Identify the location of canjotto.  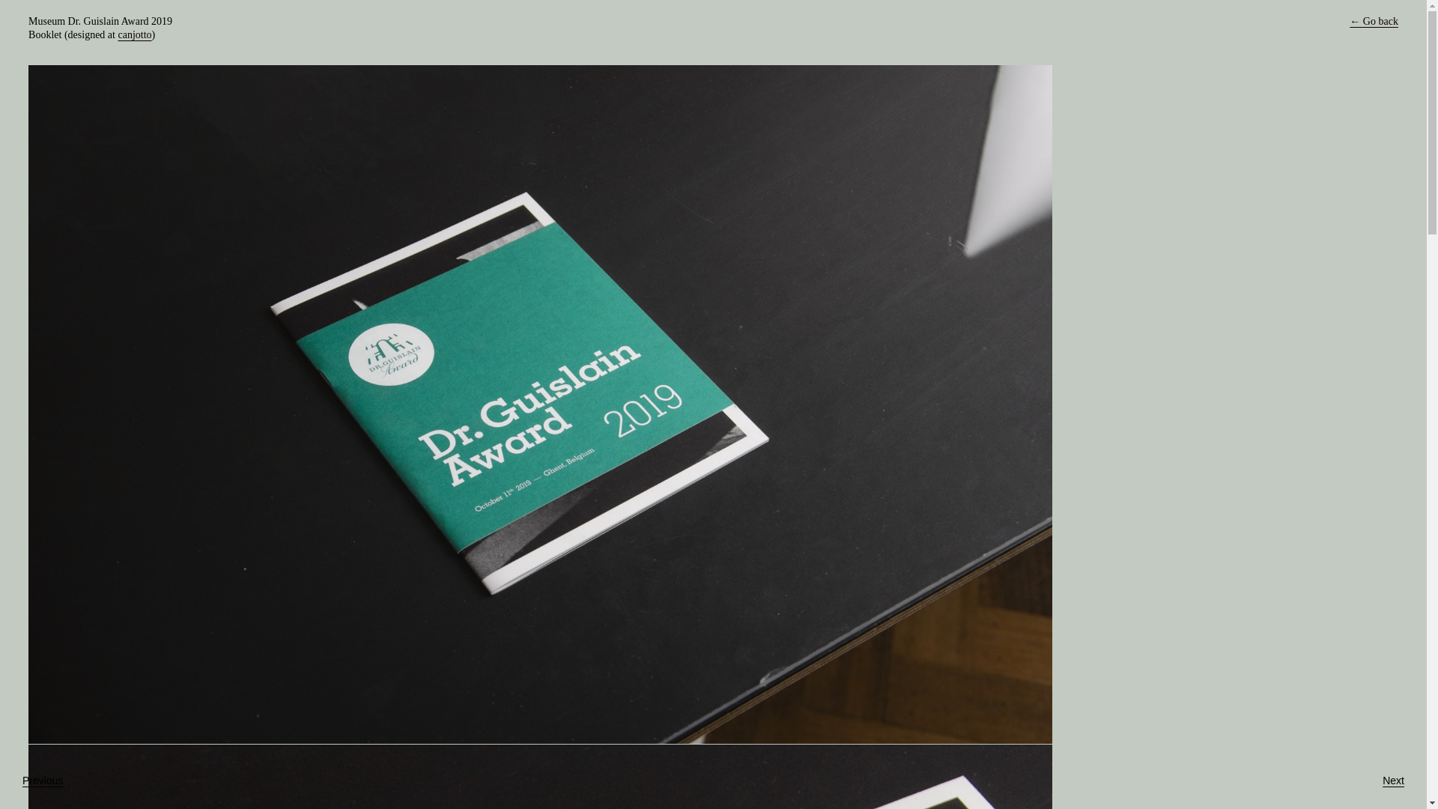
(135, 34).